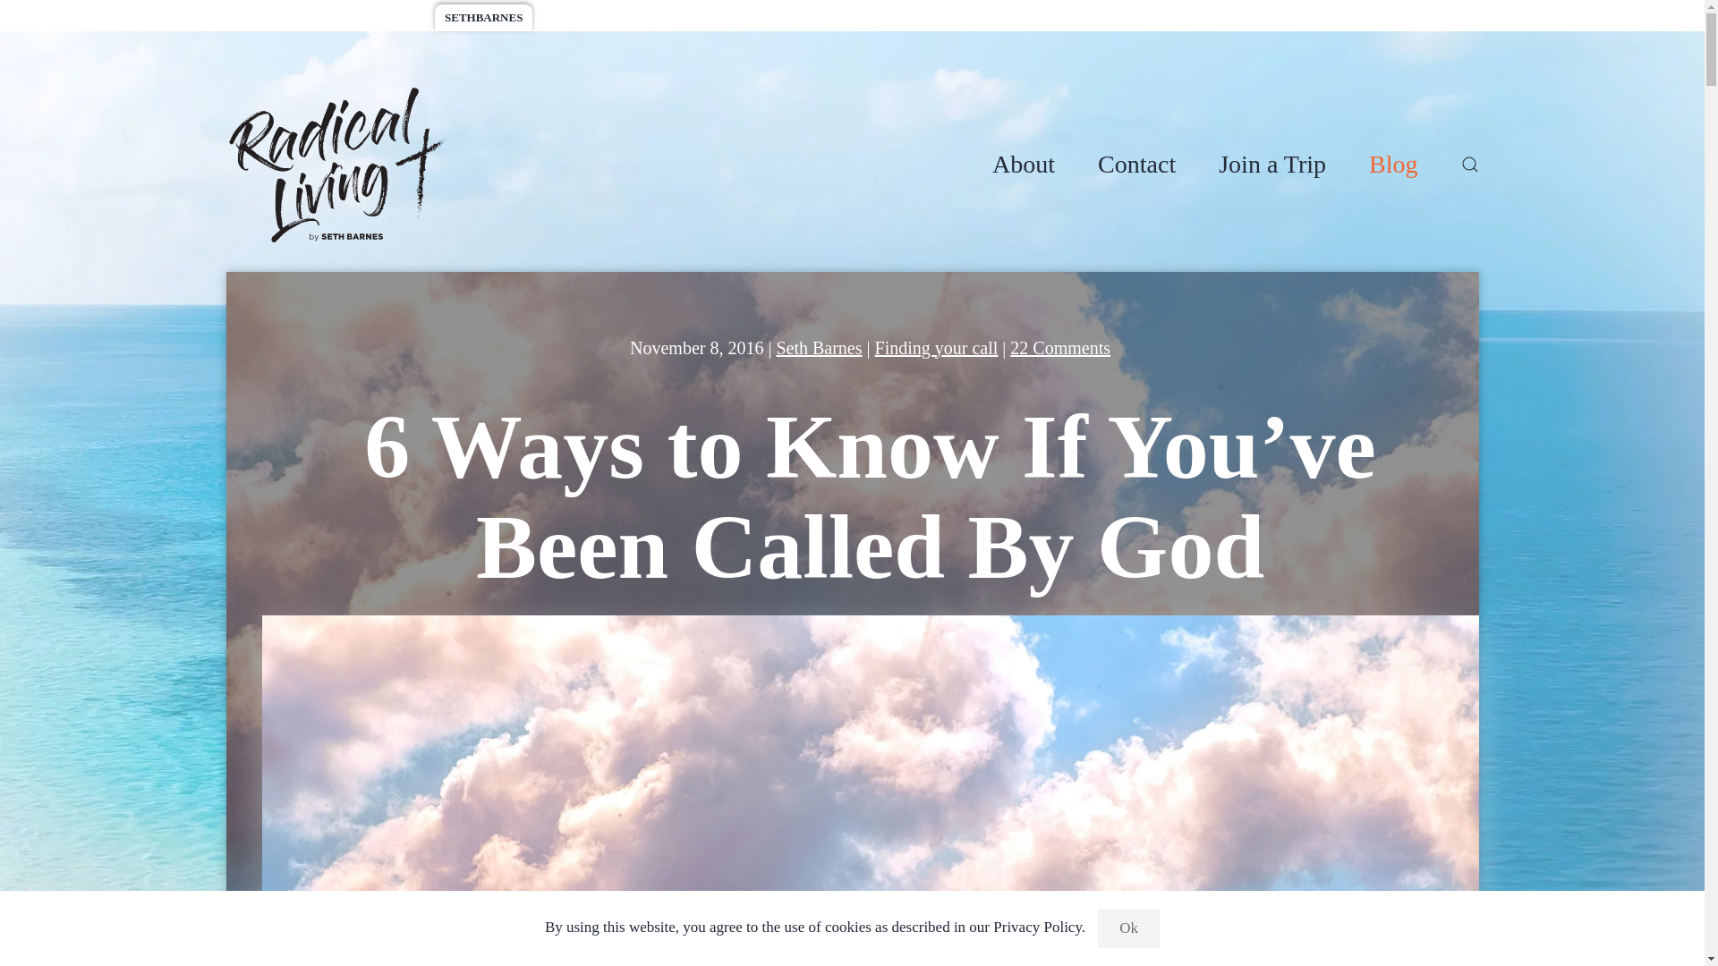 The height and width of the screenshot is (966, 1718). What do you see at coordinates (483, 18) in the screenshot?
I see `SETHBARNES` at bounding box center [483, 18].